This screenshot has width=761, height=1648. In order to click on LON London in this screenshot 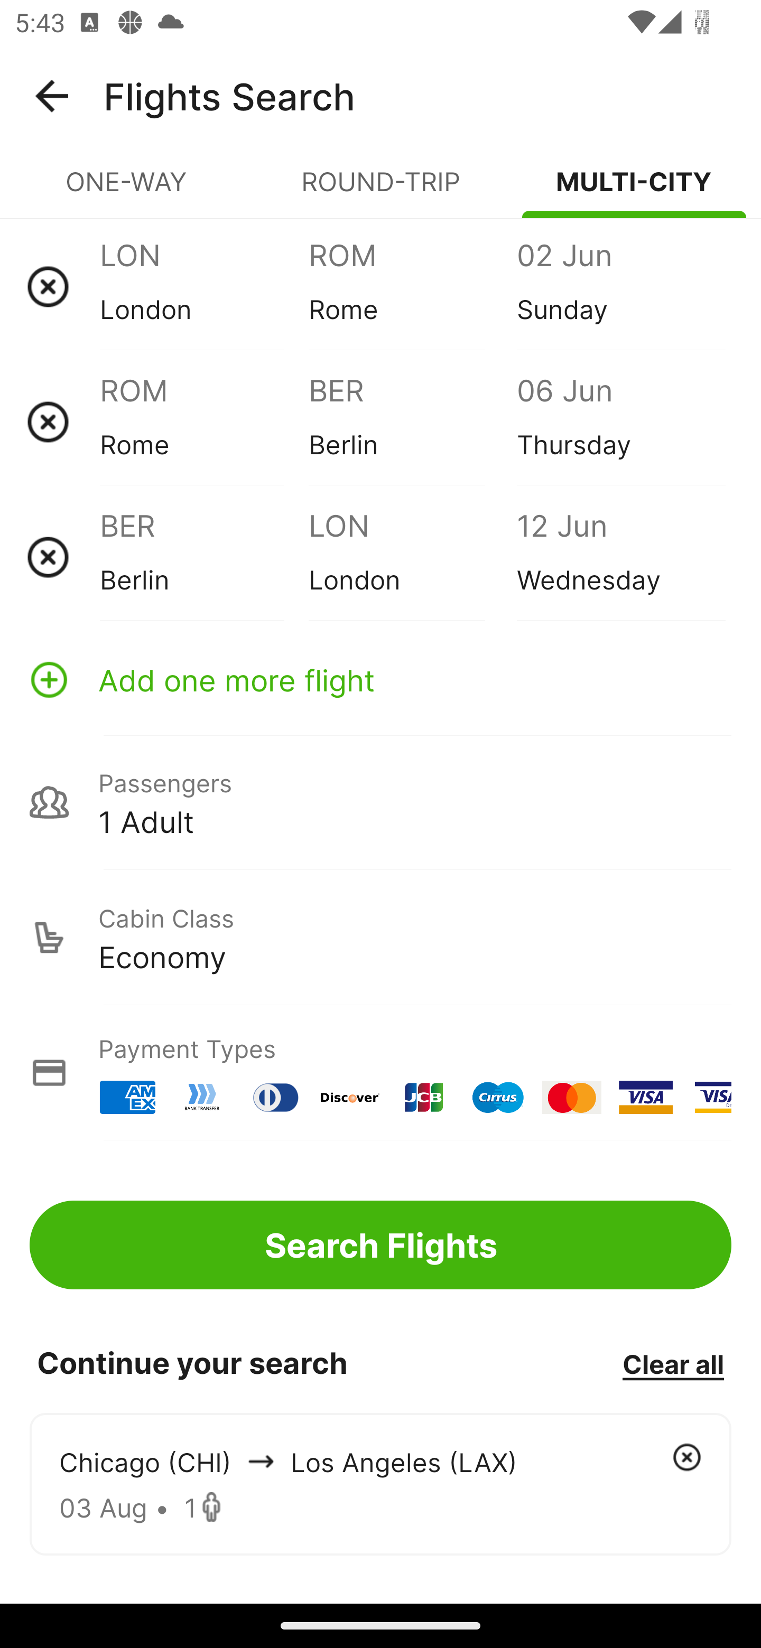, I will do `click(204, 286)`.